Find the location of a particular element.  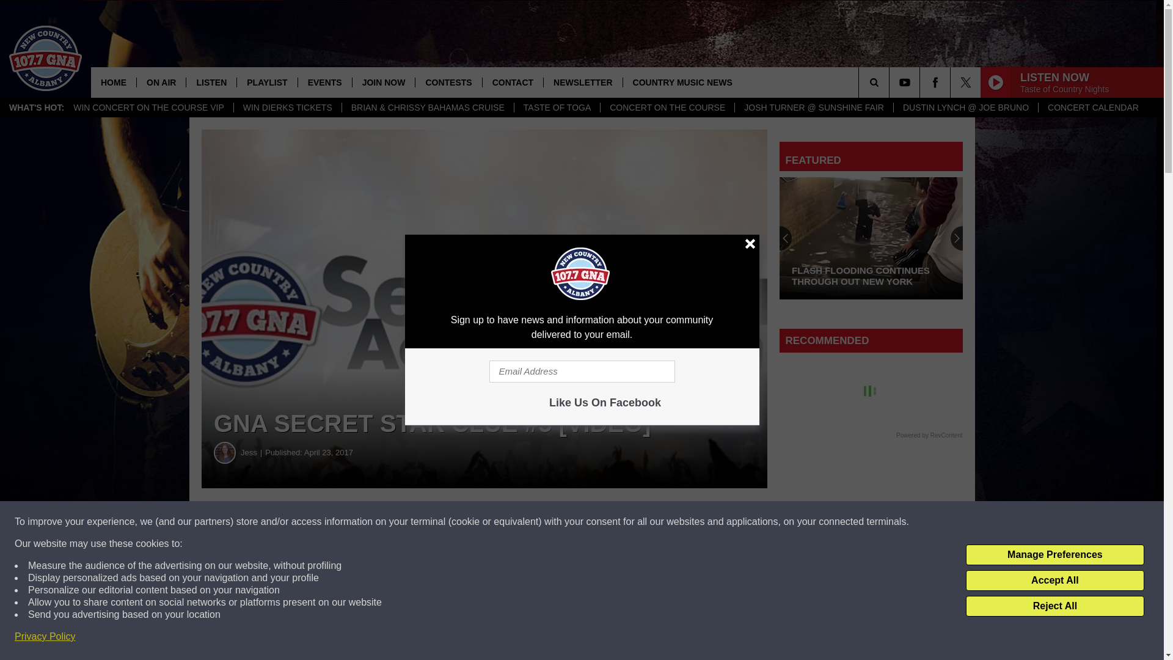

CONCERT CALENDAR is located at coordinates (1093, 108).